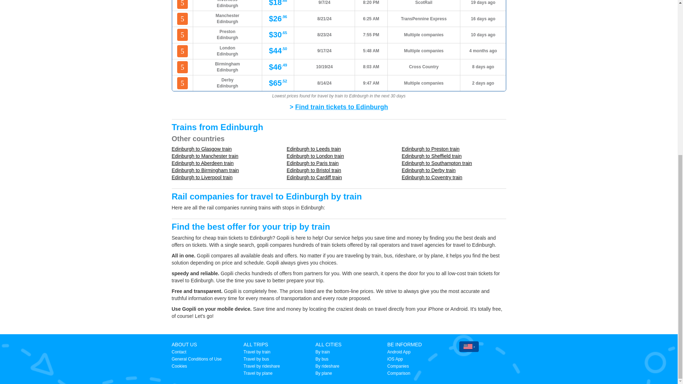 This screenshot has height=384, width=683. What do you see at coordinates (436, 163) in the screenshot?
I see `Edinburgh to Southampton train` at bounding box center [436, 163].